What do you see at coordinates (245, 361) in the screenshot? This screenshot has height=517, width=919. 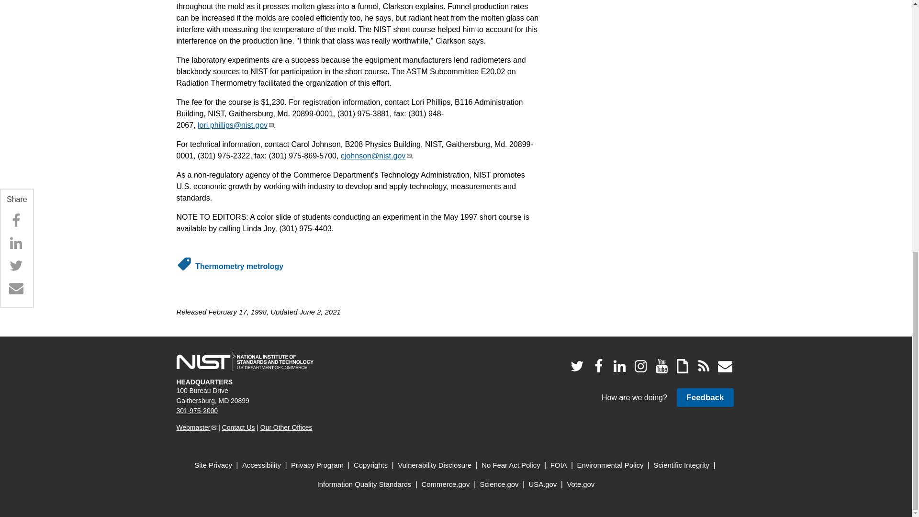 I see `National Institute of Standards and Technology` at bounding box center [245, 361].